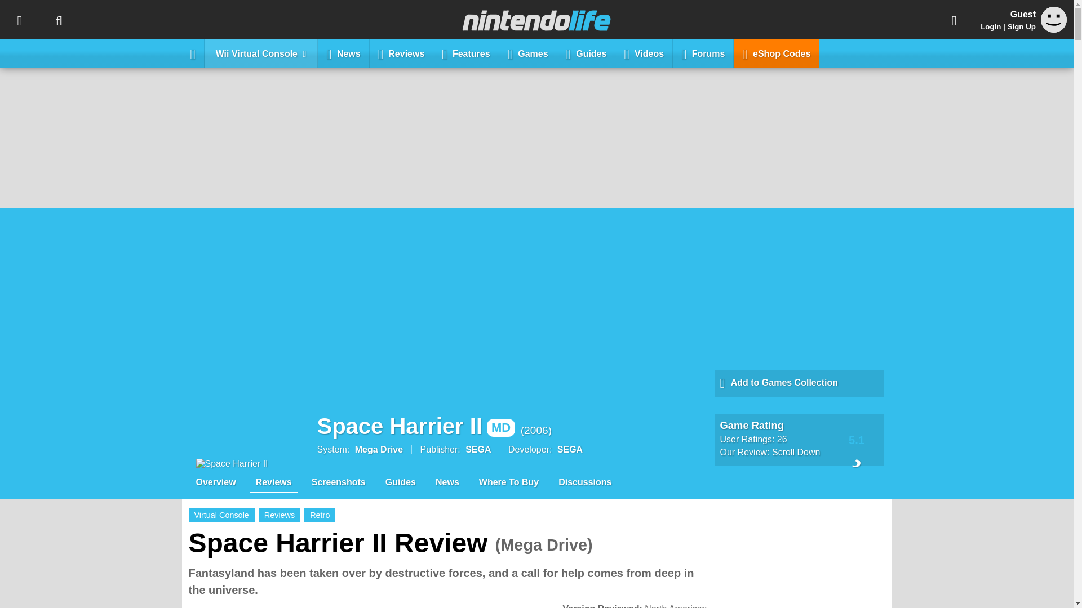 This screenshot has height=608, width=1082. I want to click on Forums, so click(703, 53).